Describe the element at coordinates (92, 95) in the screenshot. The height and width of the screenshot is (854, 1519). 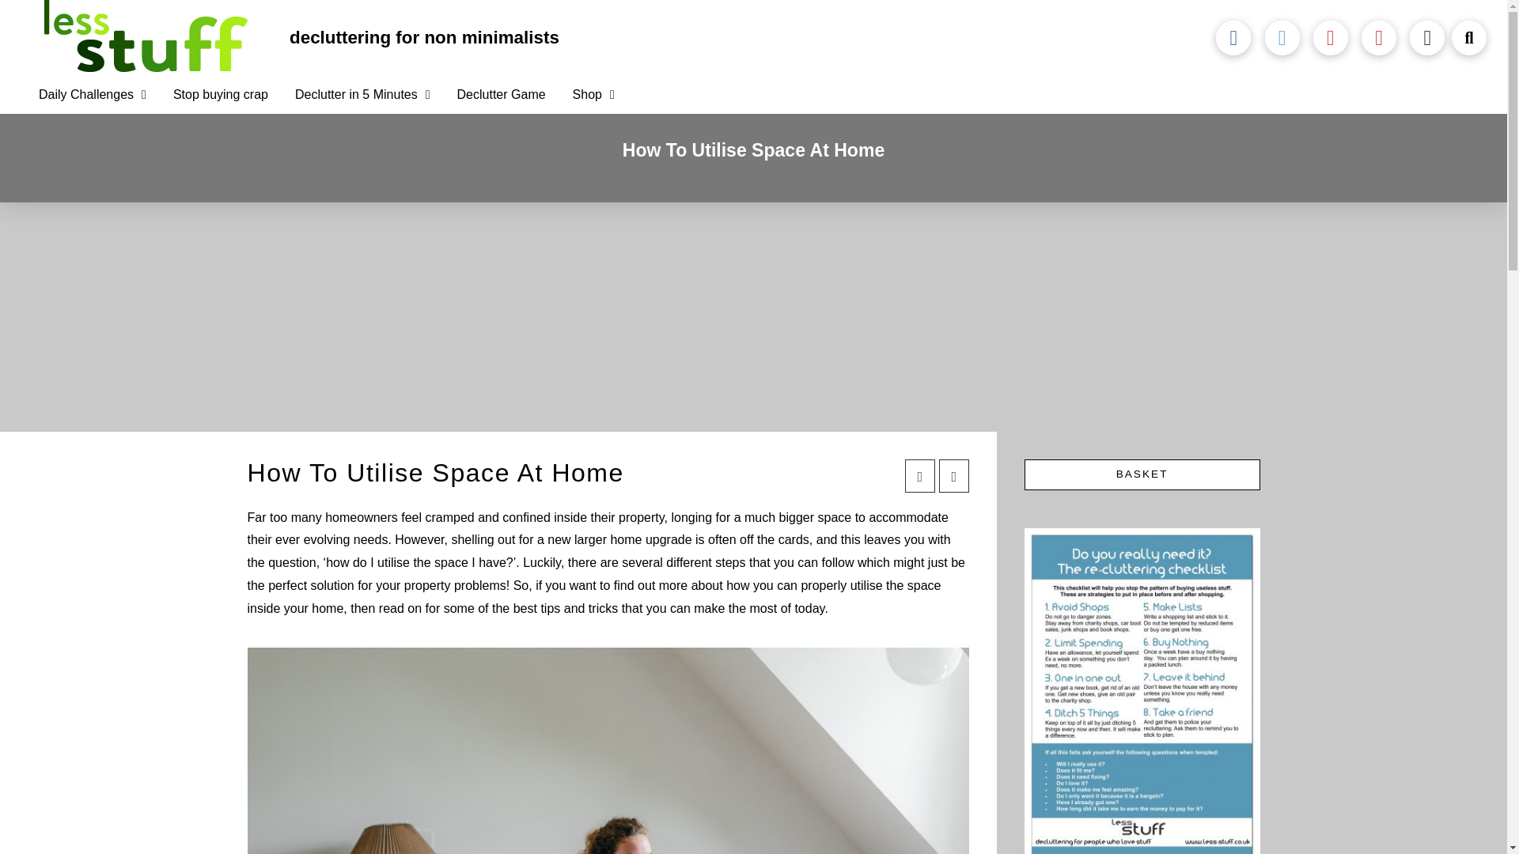
I see `Daily Challenges` at that location.